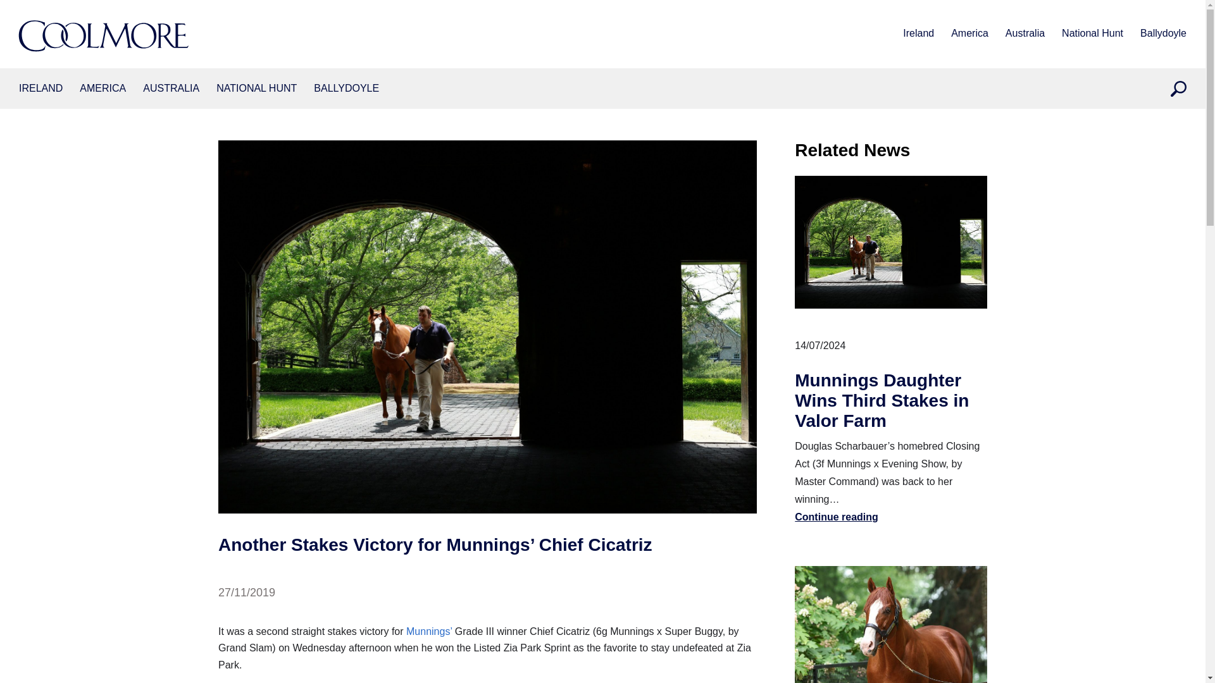 This screenshot has height=683, width=1215. I want to click on AUSTRALIA, so click(171, 89).